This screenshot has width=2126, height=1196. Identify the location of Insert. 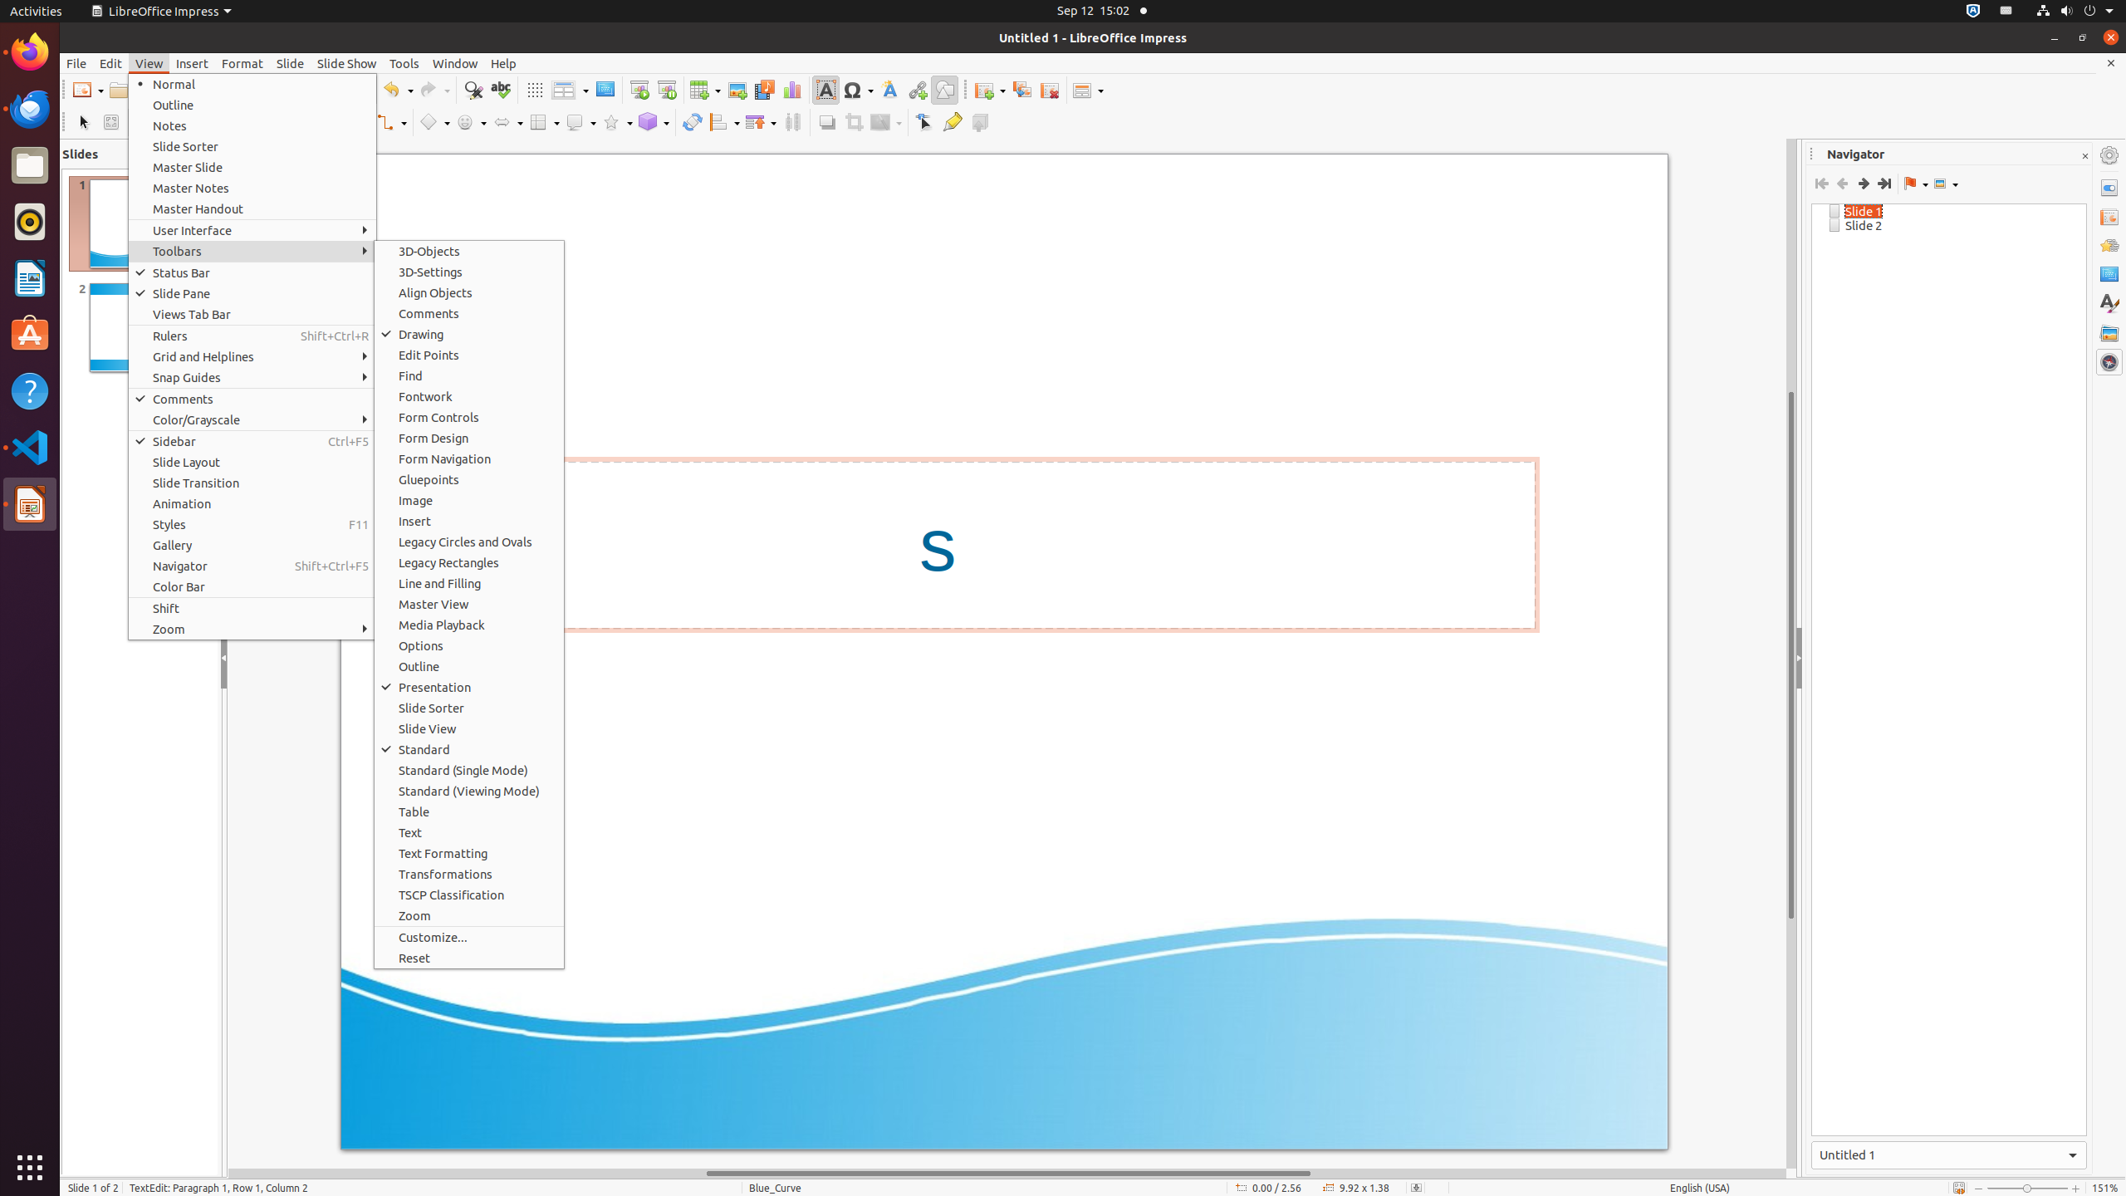
(193, 63).